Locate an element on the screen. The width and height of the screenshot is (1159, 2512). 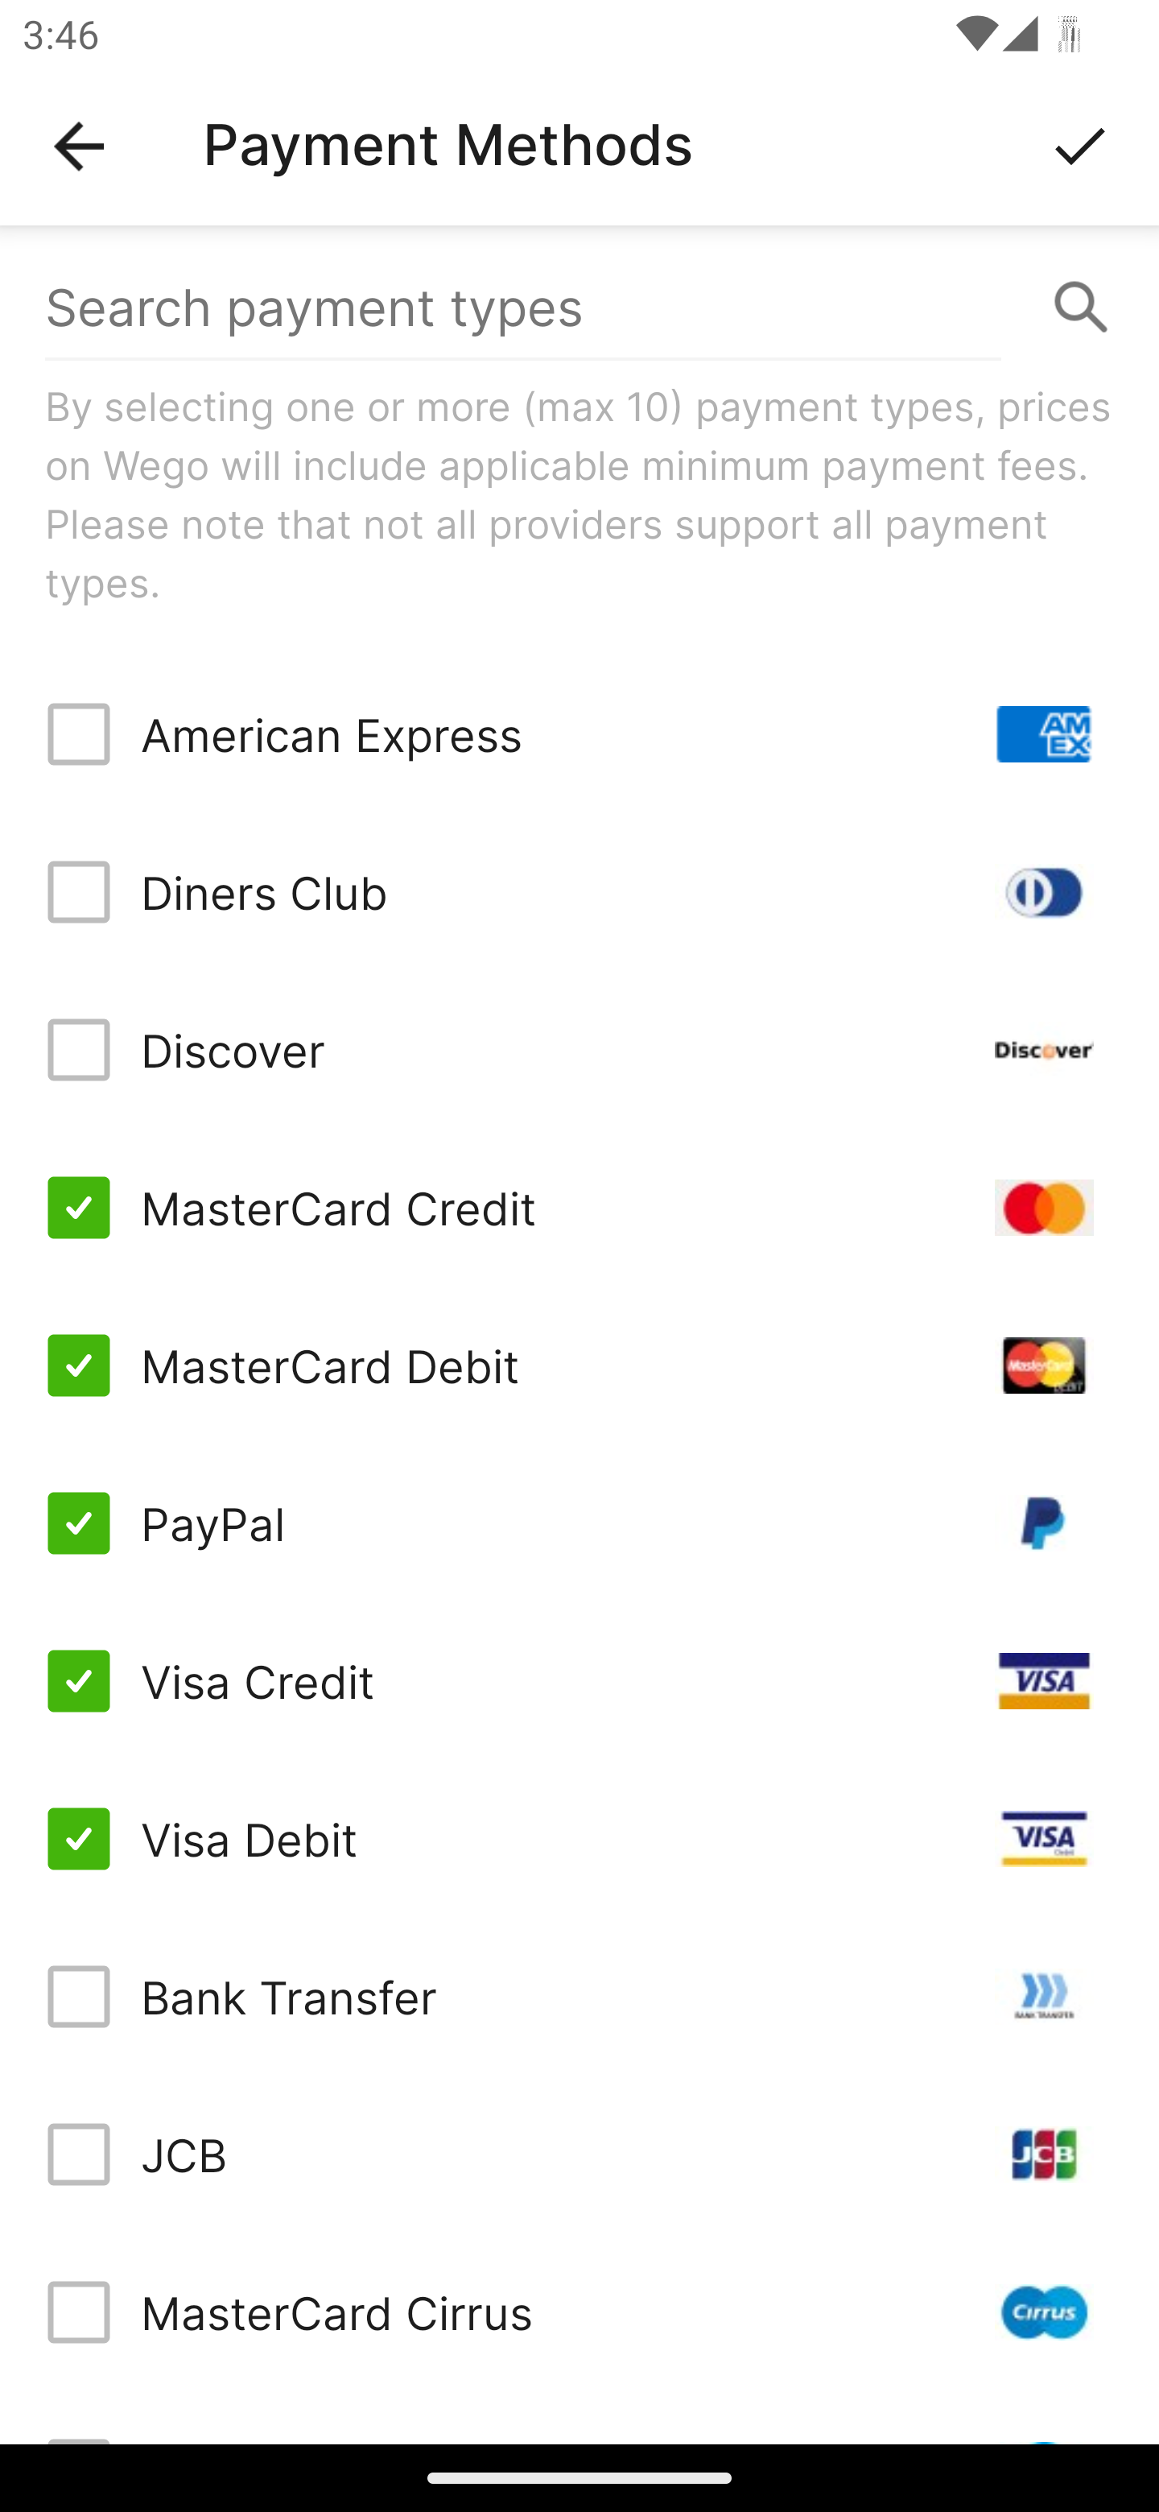
MasterCard Cirrus is located at coordinates (579, 2312).